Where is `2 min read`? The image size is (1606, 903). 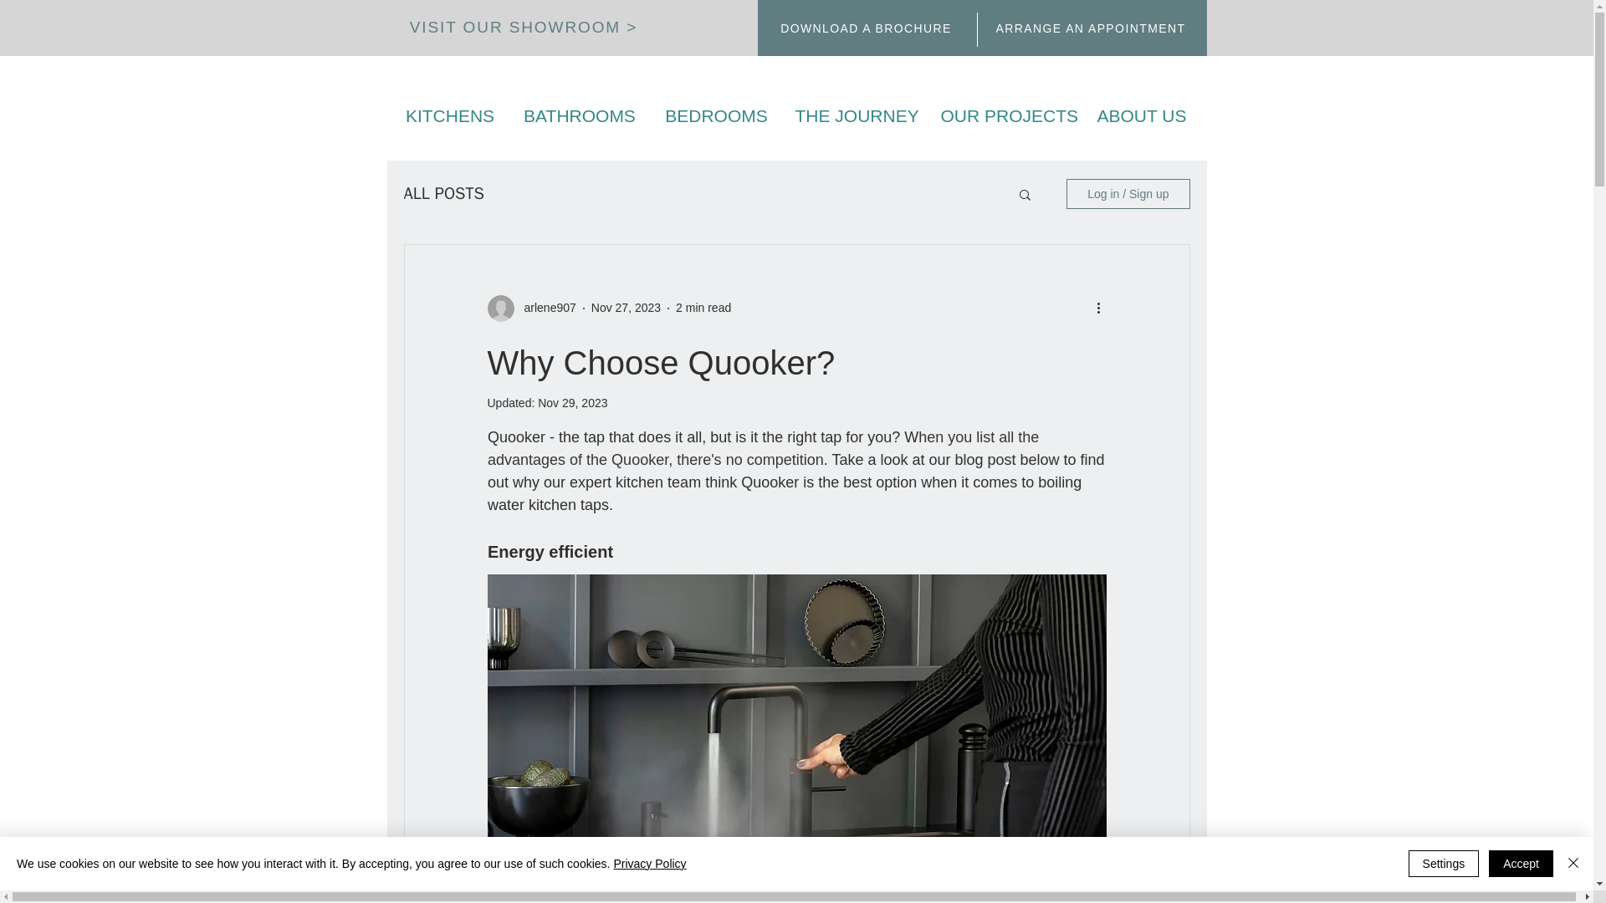 2 min read is located at coordinates (703, 307).